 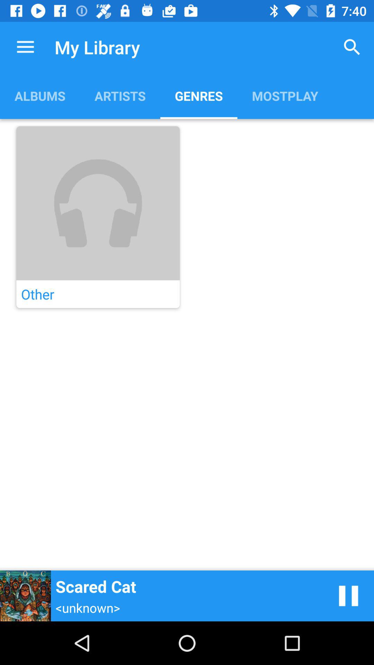 I want to click on swipe to artists, so click(x=120, y=96).